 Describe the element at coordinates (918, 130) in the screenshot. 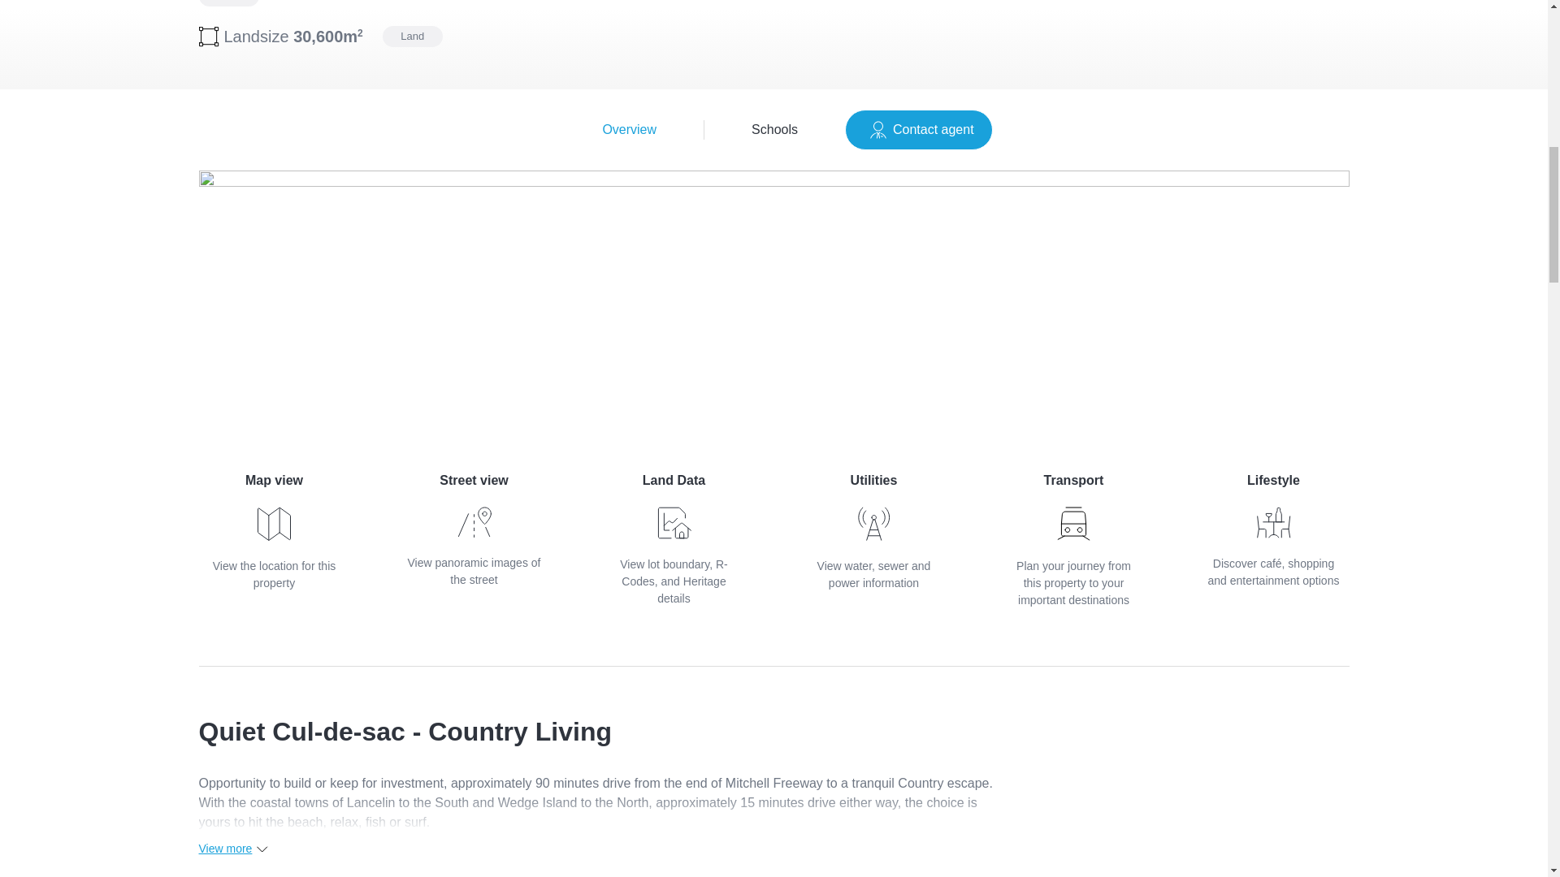

I see `Overview` at that location.